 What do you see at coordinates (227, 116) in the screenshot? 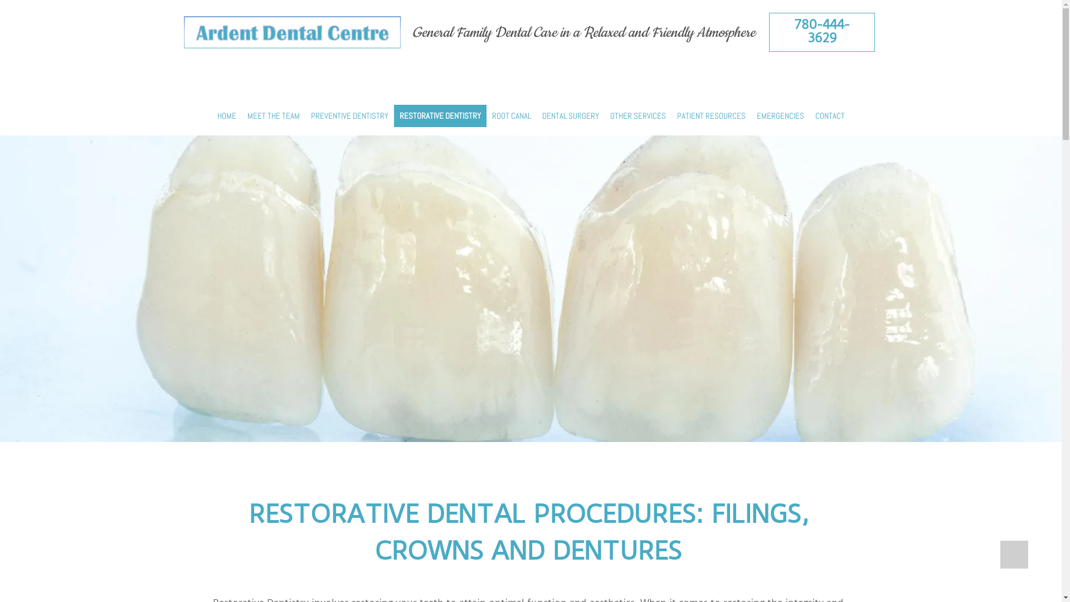
I see `HOME` at bounding box center [227, 116].